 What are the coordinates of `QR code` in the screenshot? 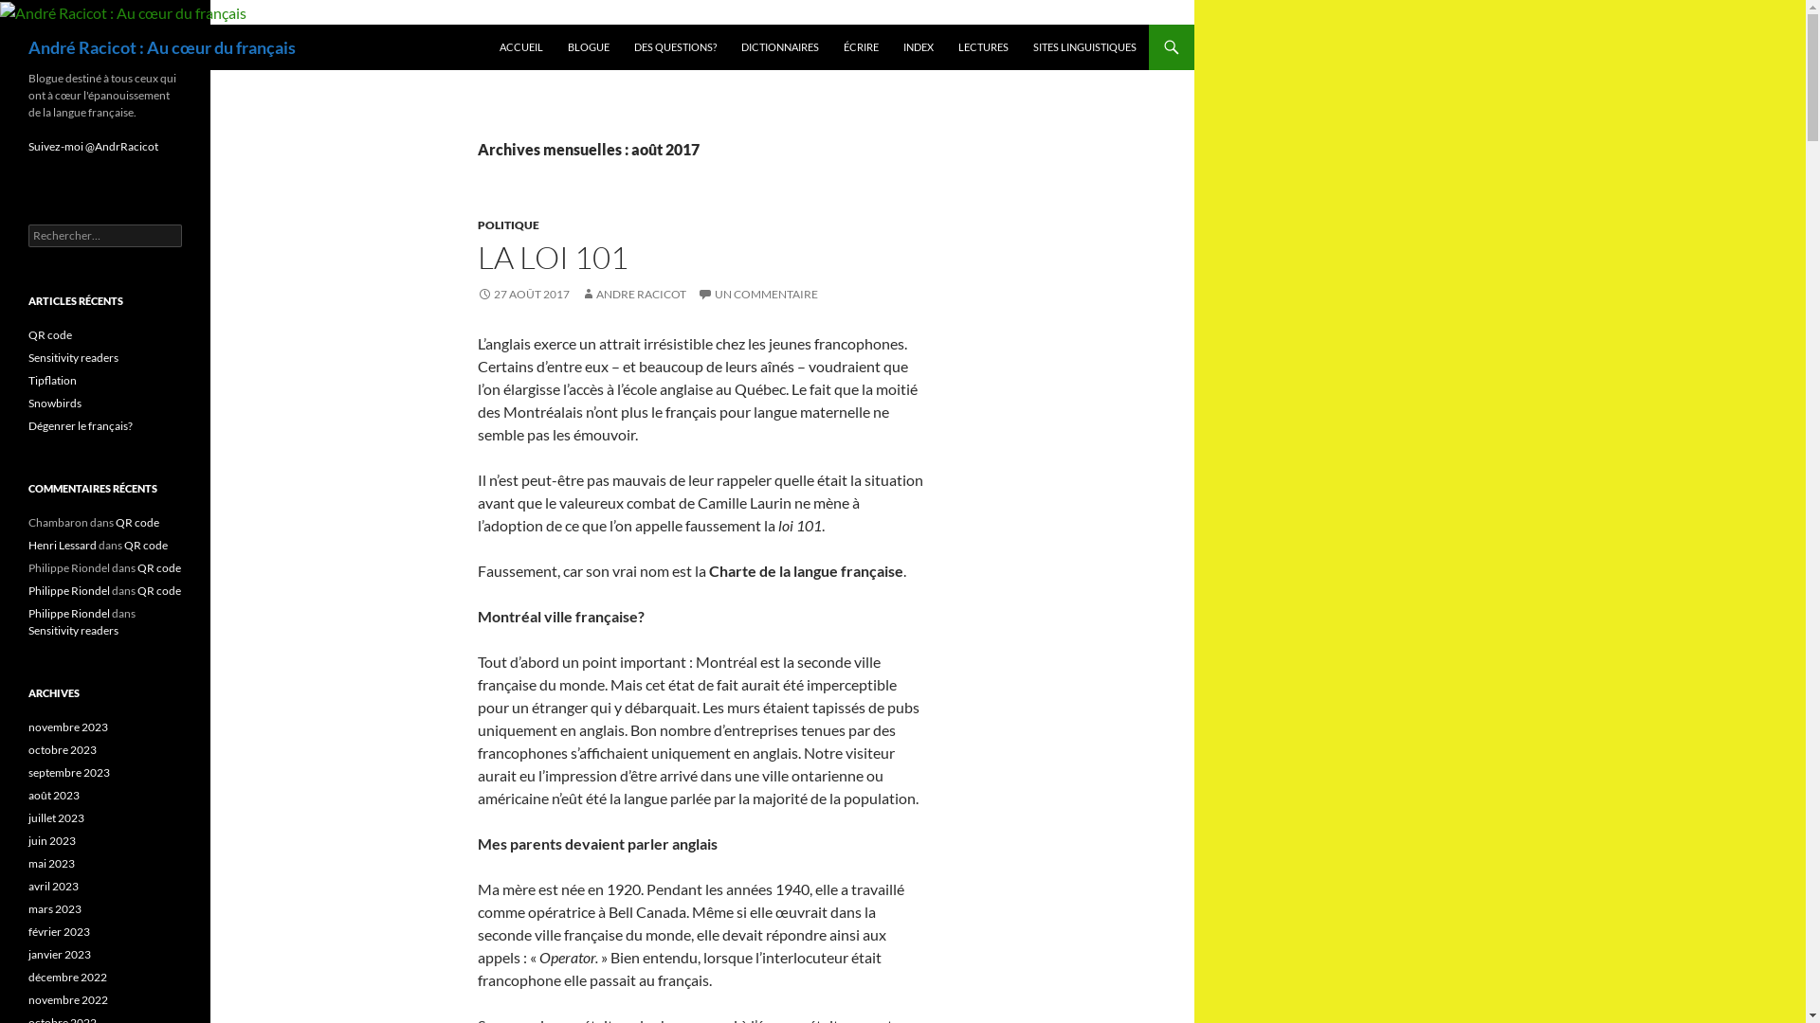 It's located at (50, 335).